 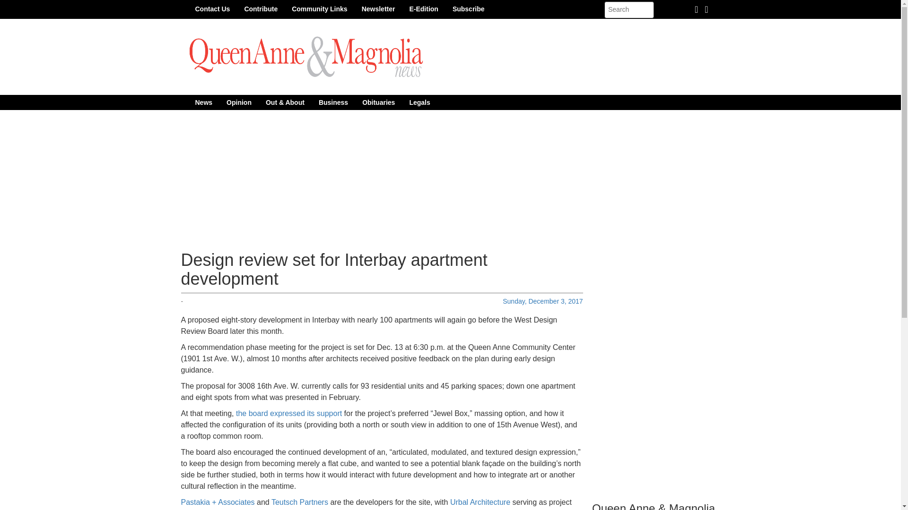 I want to click on Sunday, December 3, 2017, so click(x=543, y=301).